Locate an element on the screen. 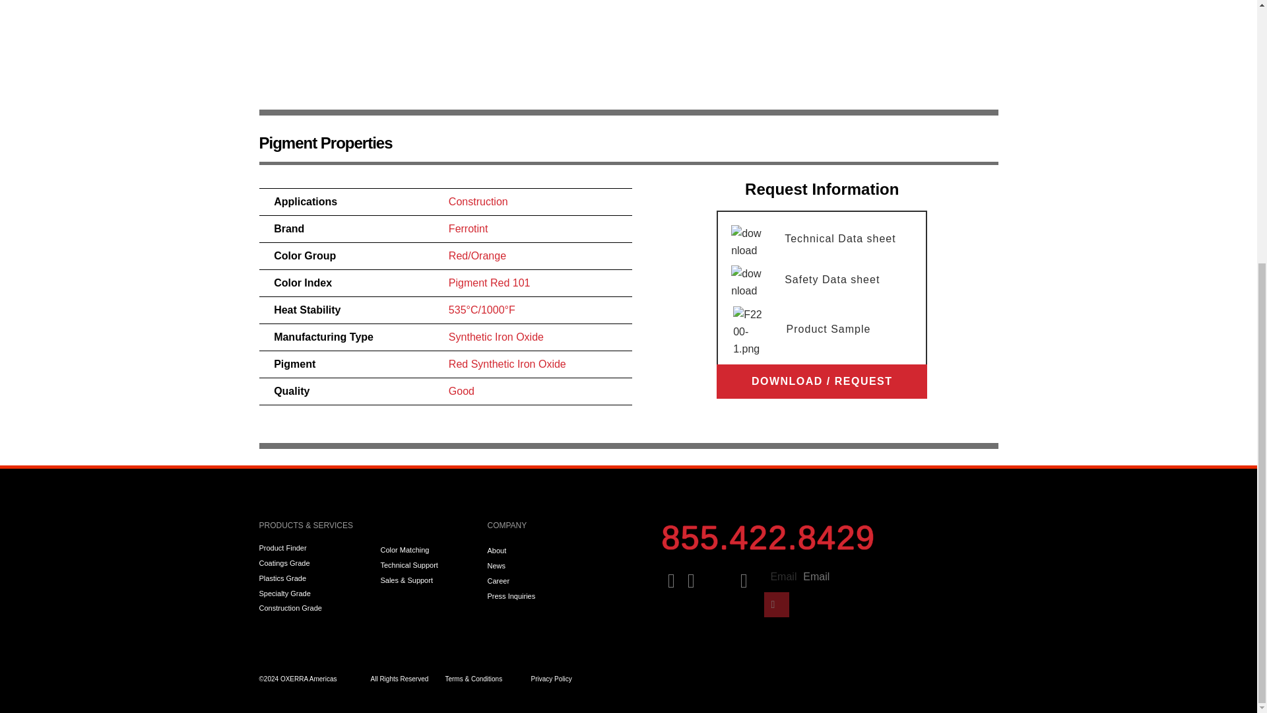  Specialty Grade is located at coordinates (313, 594).